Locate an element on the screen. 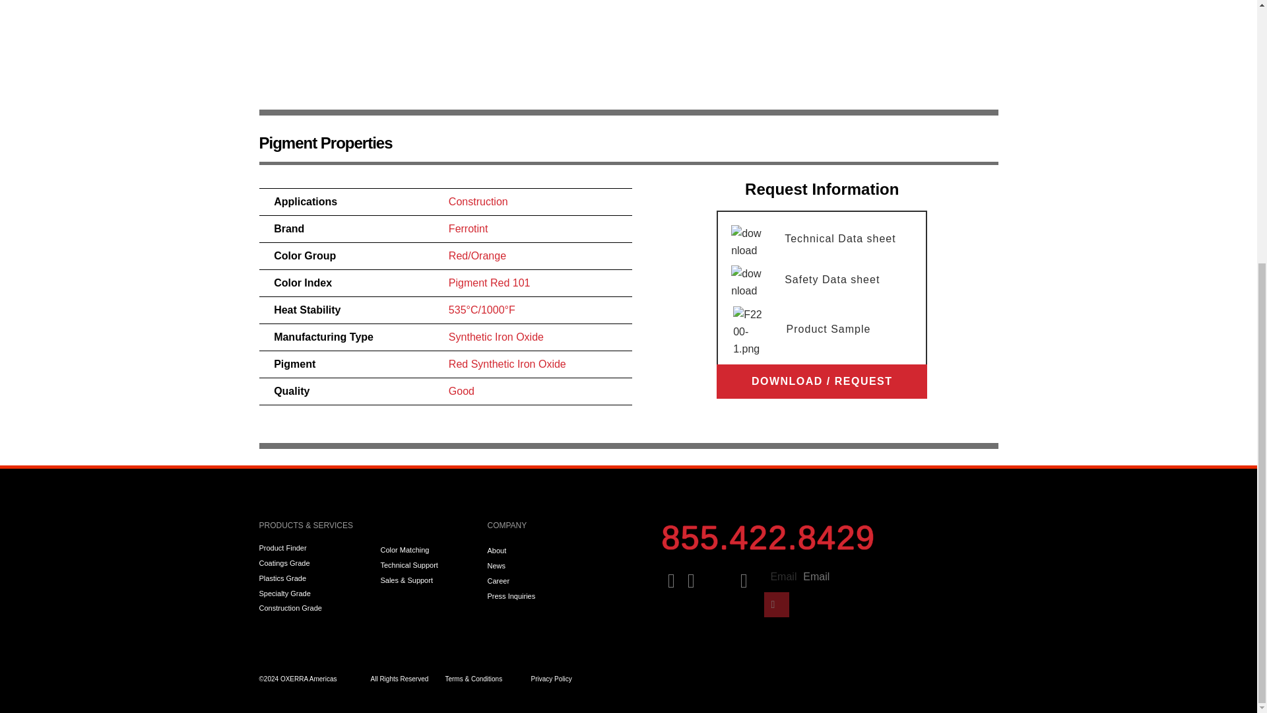  Specialty Grade is located at coordinates (313, 594).